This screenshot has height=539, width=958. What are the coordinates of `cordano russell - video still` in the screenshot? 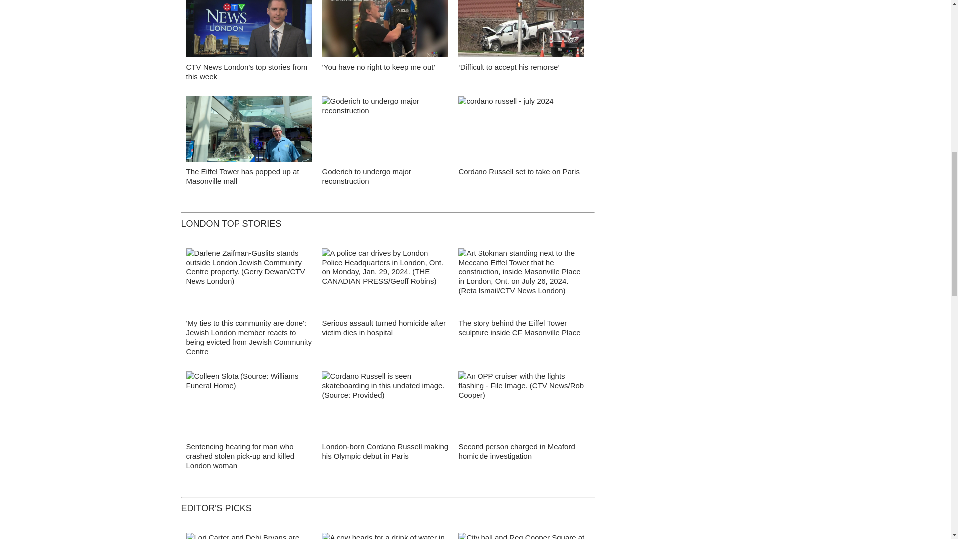 It's located at (385, 406).